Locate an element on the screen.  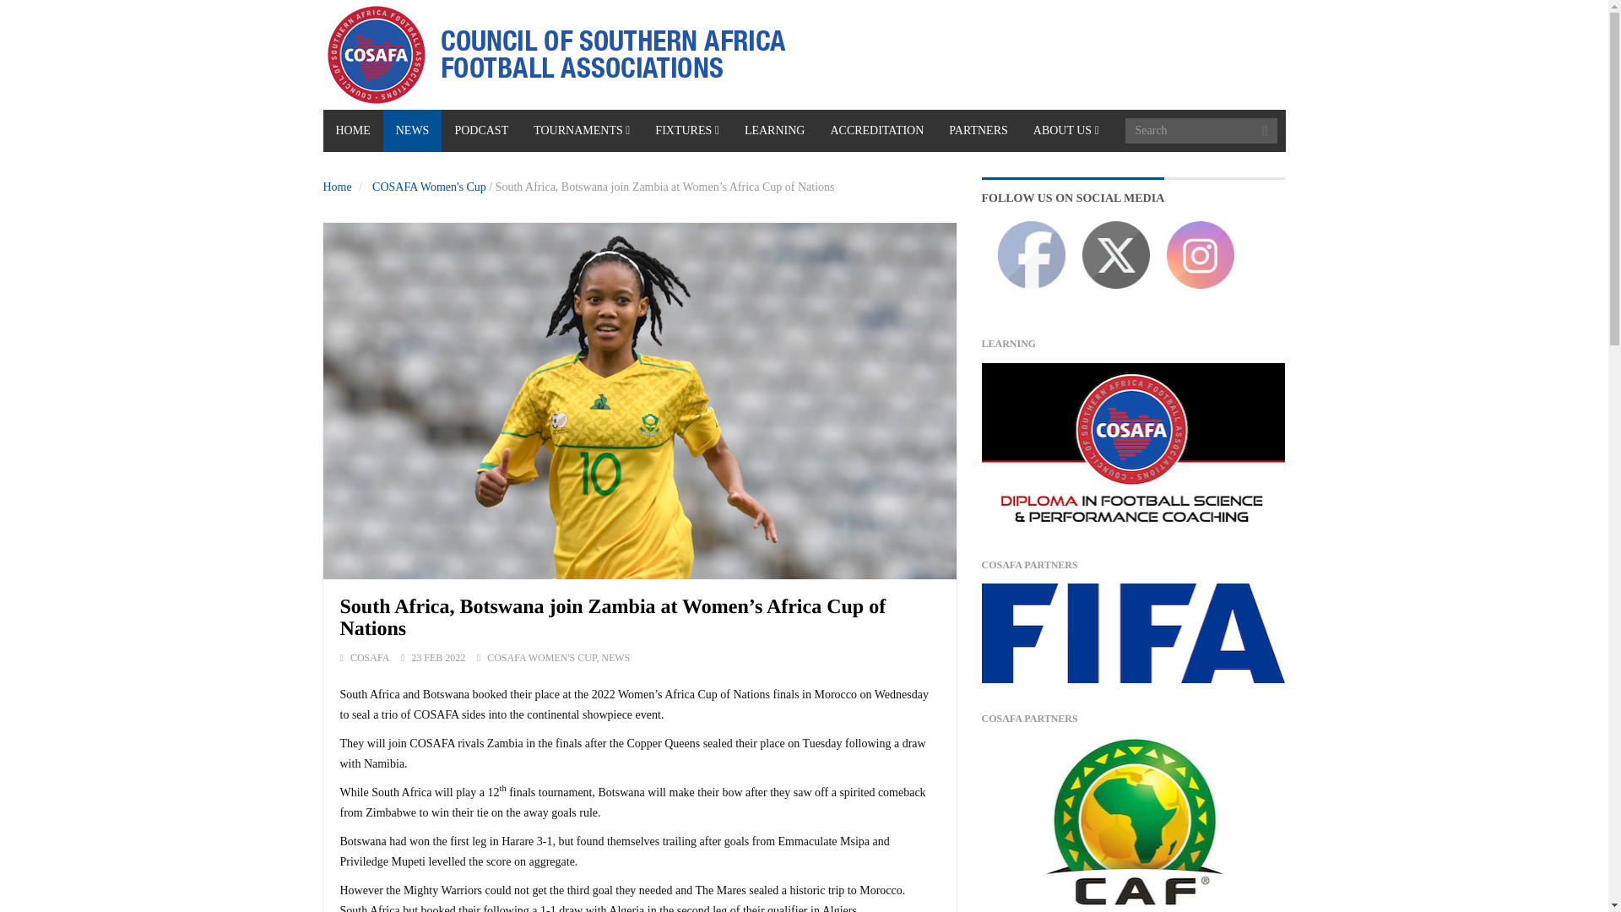
Posts by cosafa is located at coordinates (369, 658).